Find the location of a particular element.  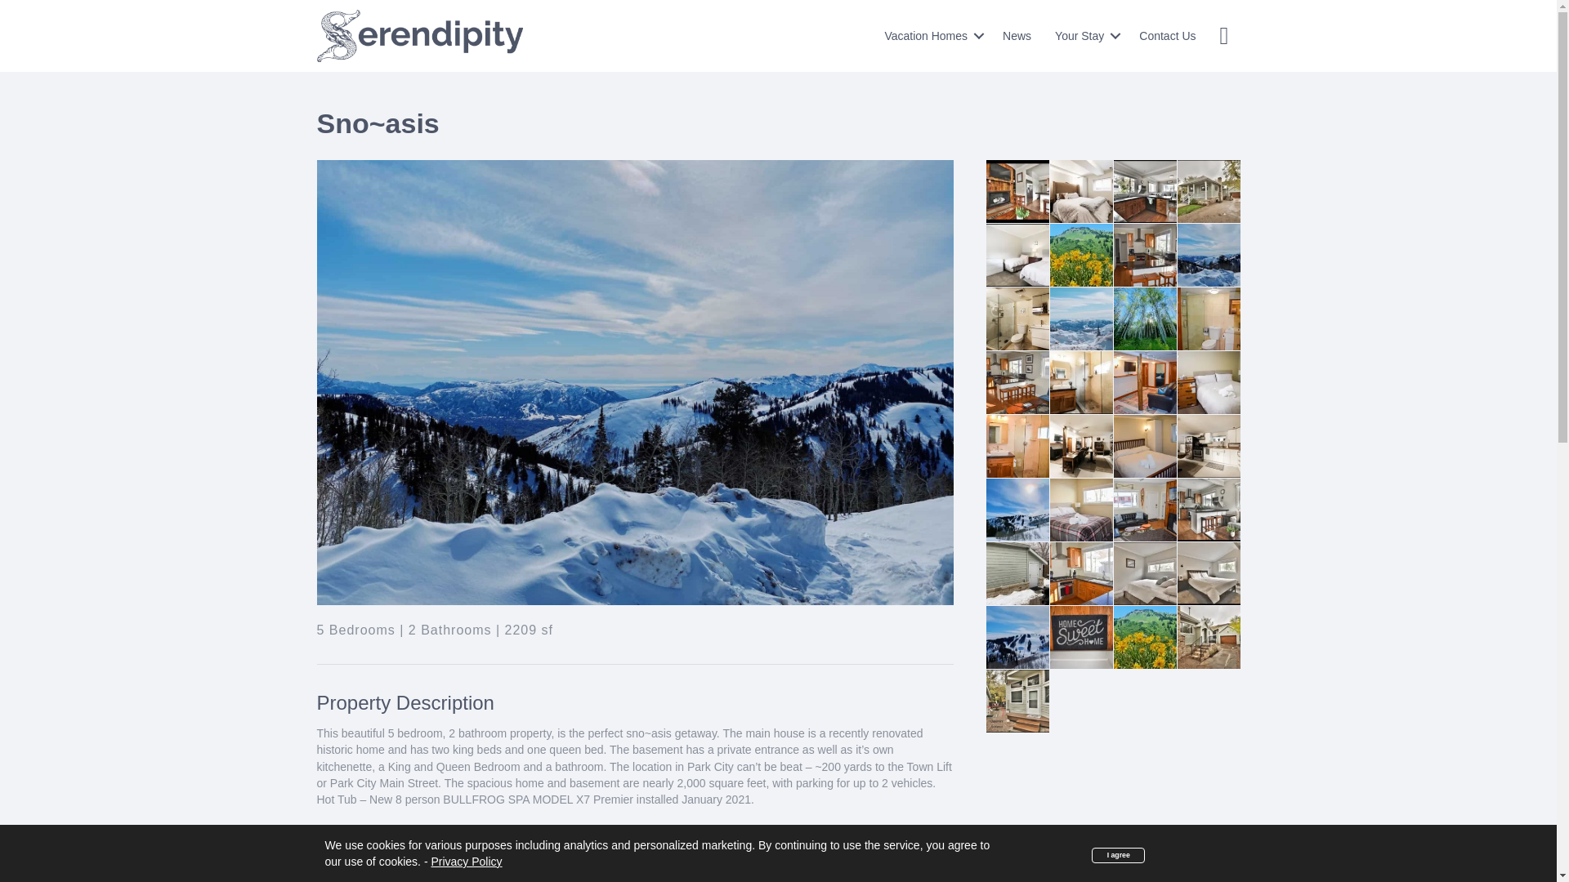

sno-asis4 is located at coordinates (1017, 382).